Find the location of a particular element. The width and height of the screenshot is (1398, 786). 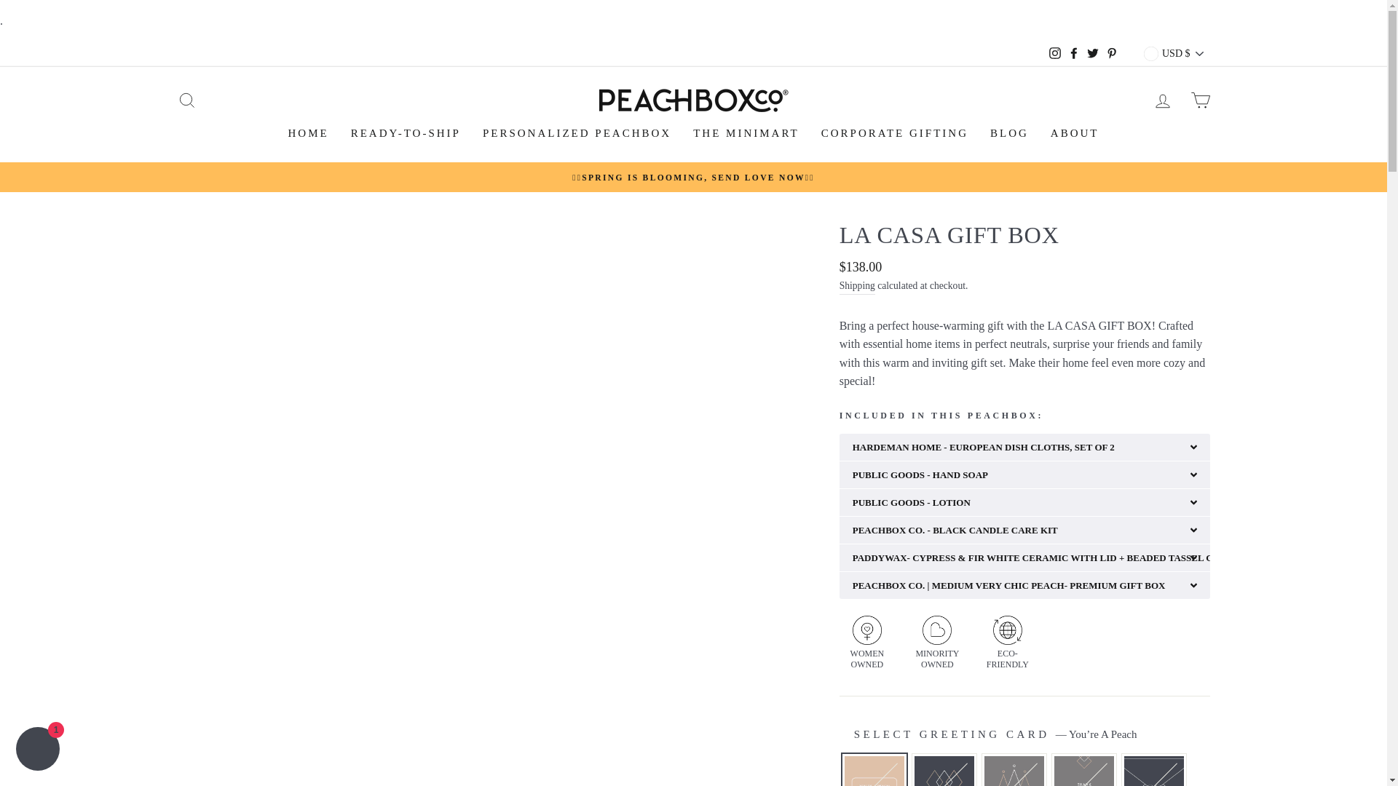

Facebook is located at coordinates (1073, 54).